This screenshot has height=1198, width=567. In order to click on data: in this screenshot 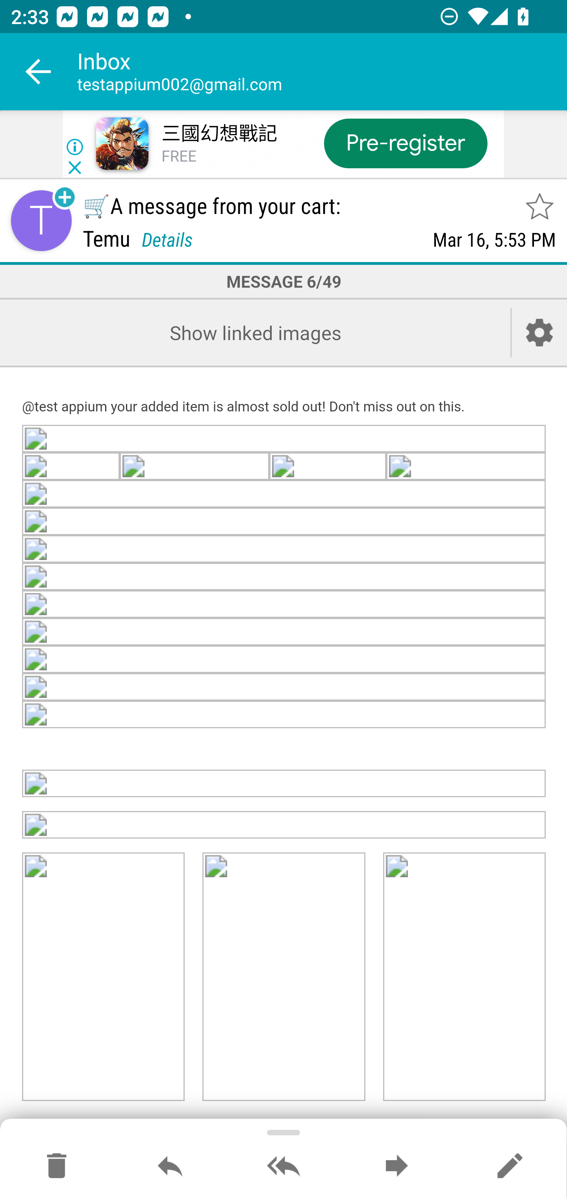, I will do `click(284, 440)`.